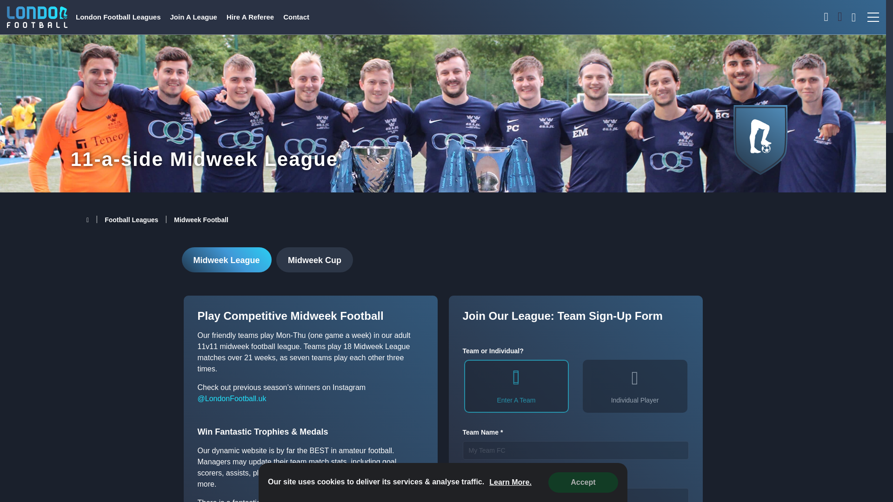 The height and width of the screenshot is (502, 893). What do you see at coordinates (131, 219) in the screenshot?
I see `Football Leagues` at bounding box center [131, 219].